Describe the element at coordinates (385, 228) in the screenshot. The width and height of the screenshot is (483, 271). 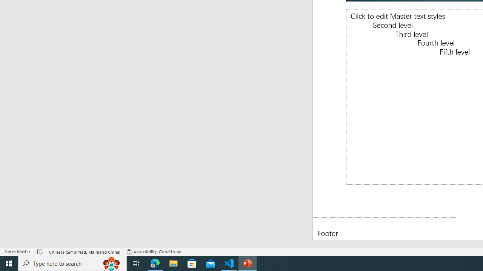
I see `Footer` at that location.